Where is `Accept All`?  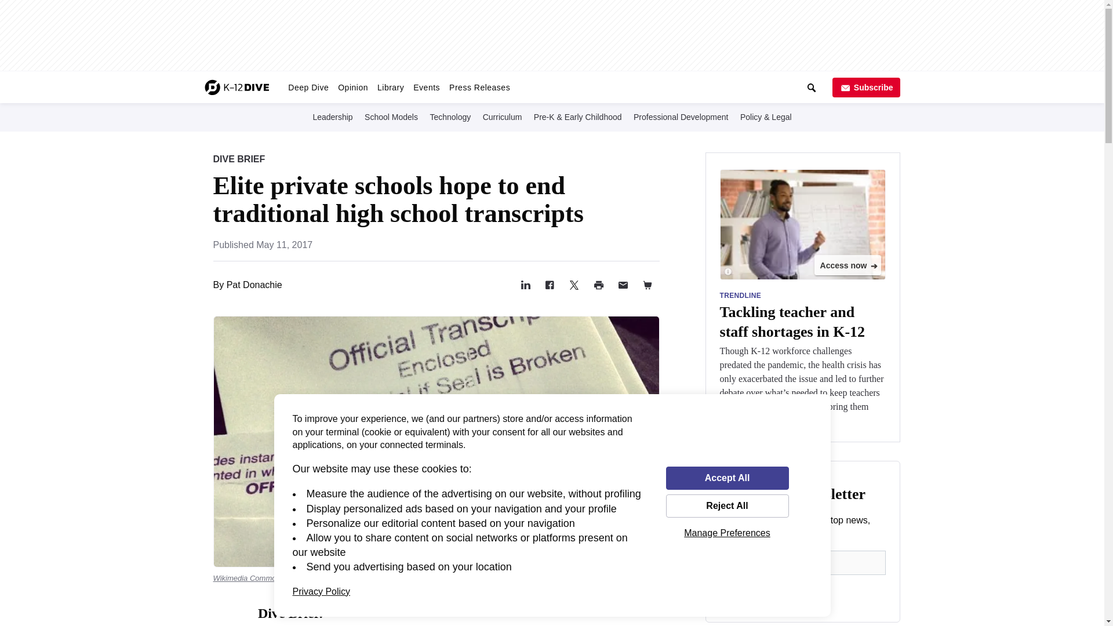 Accept All is located at coordinates (727, 478).